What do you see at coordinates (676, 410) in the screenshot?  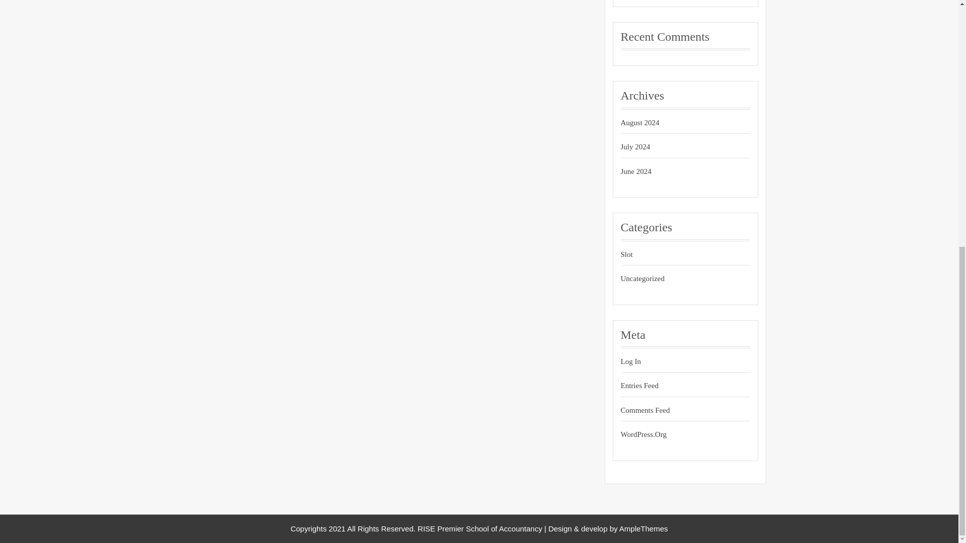 I see `Comments Feed` at bounding box center [676, 410].